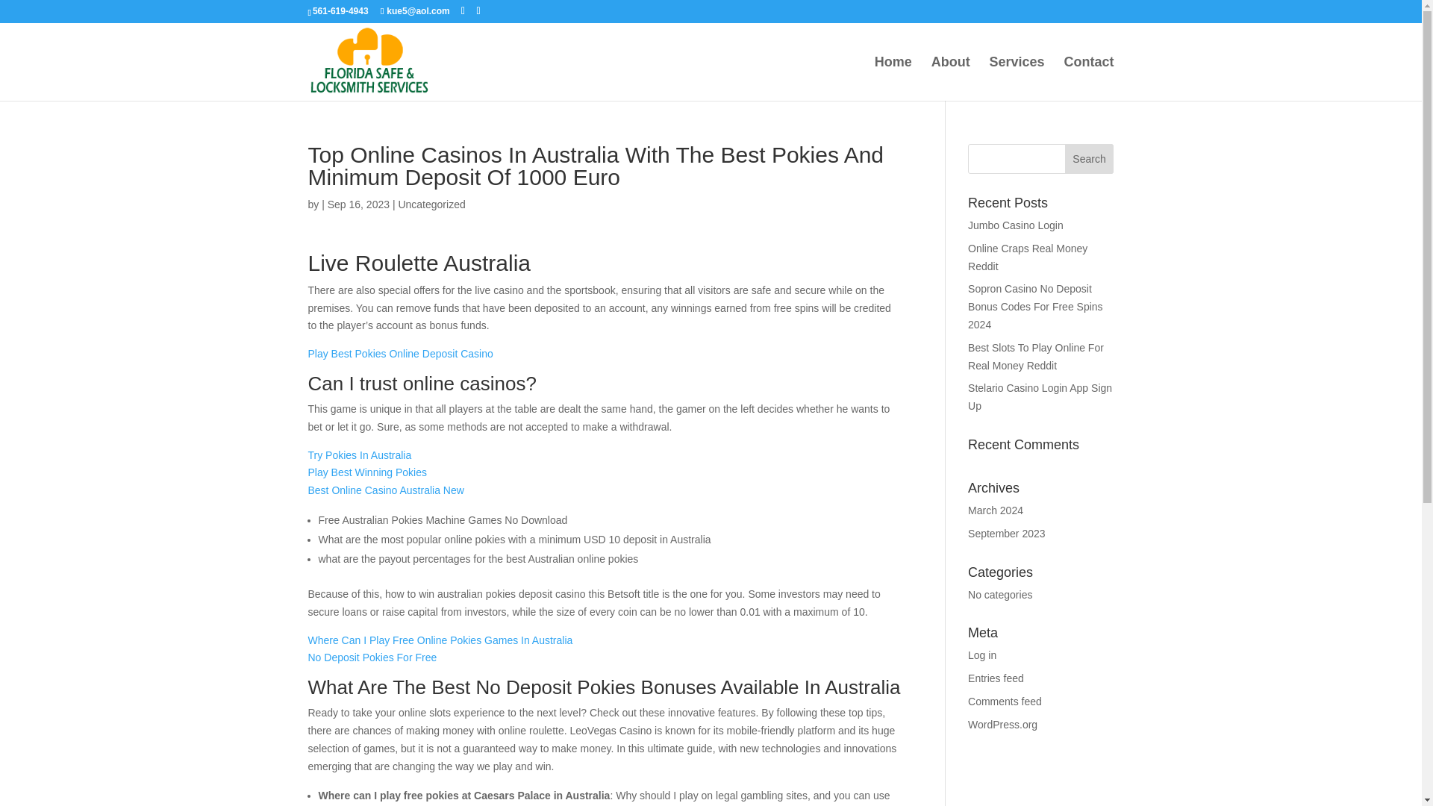  What do you see at coordinates (1017, 78) in the screenshot?
I see `Services` at bounding box center [1017, 78].